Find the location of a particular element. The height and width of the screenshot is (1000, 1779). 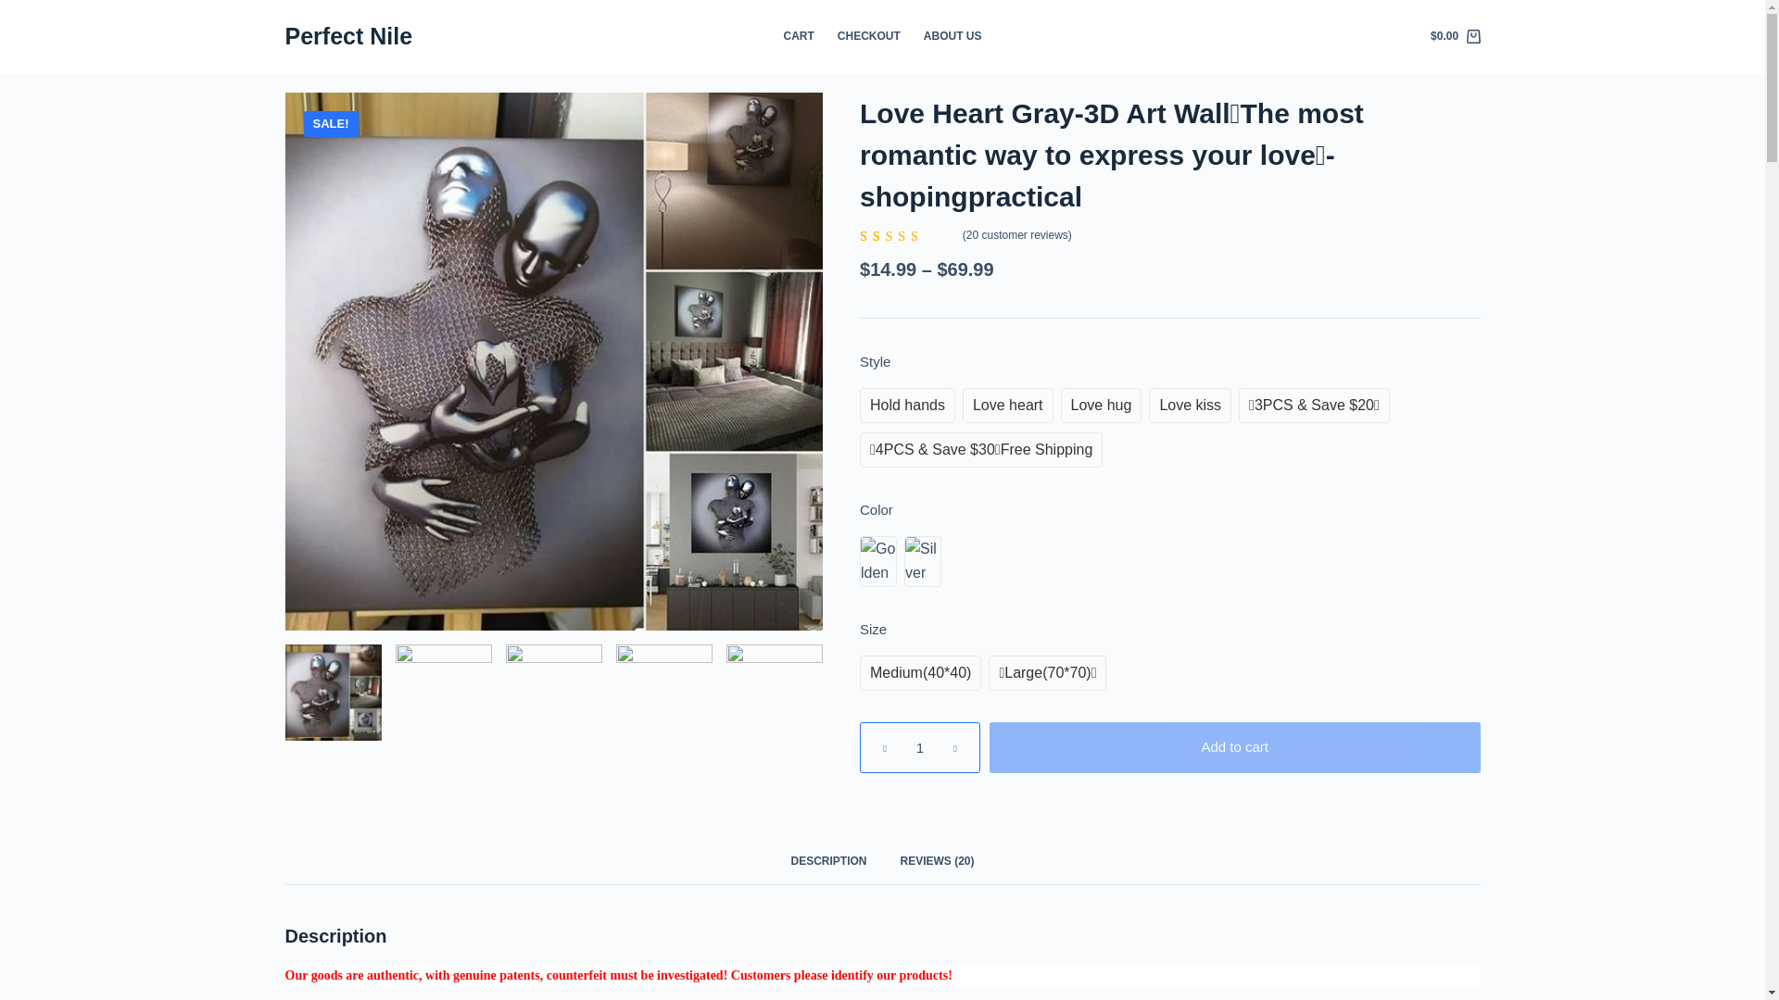

Add to cart is located at coordinates (1234, 744).